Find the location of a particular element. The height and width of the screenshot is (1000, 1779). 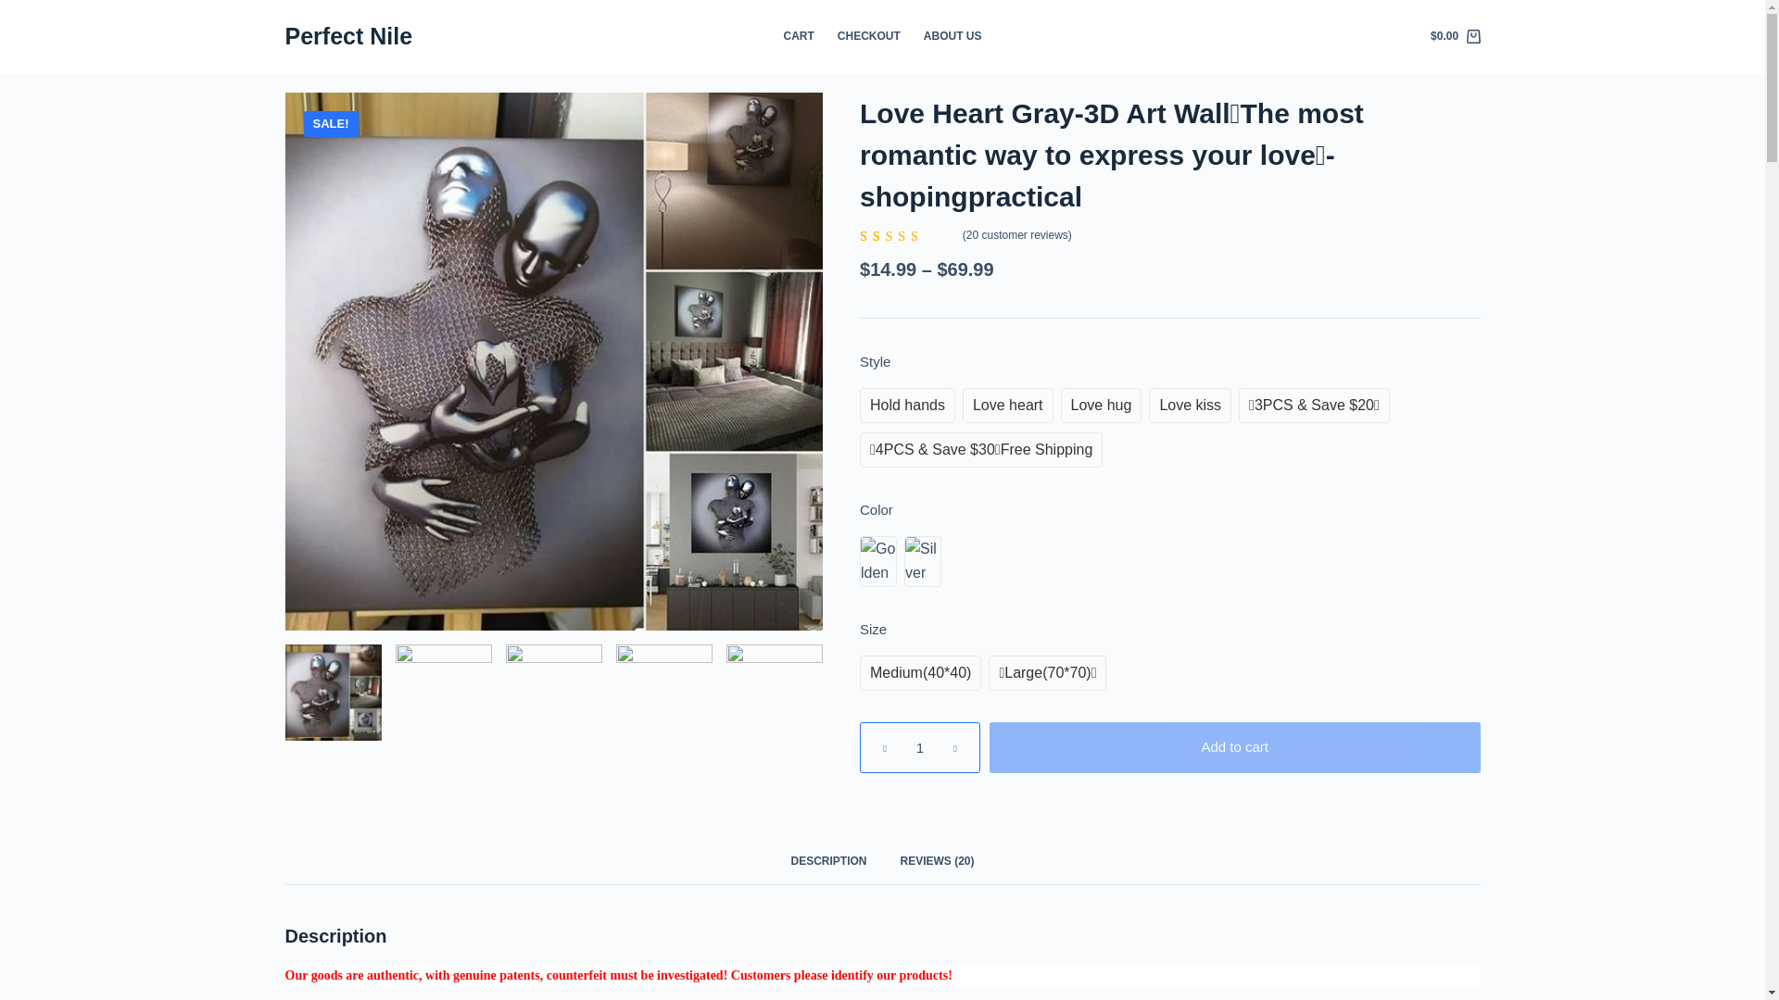

Add to cart is located at coordinates (1234, 744).